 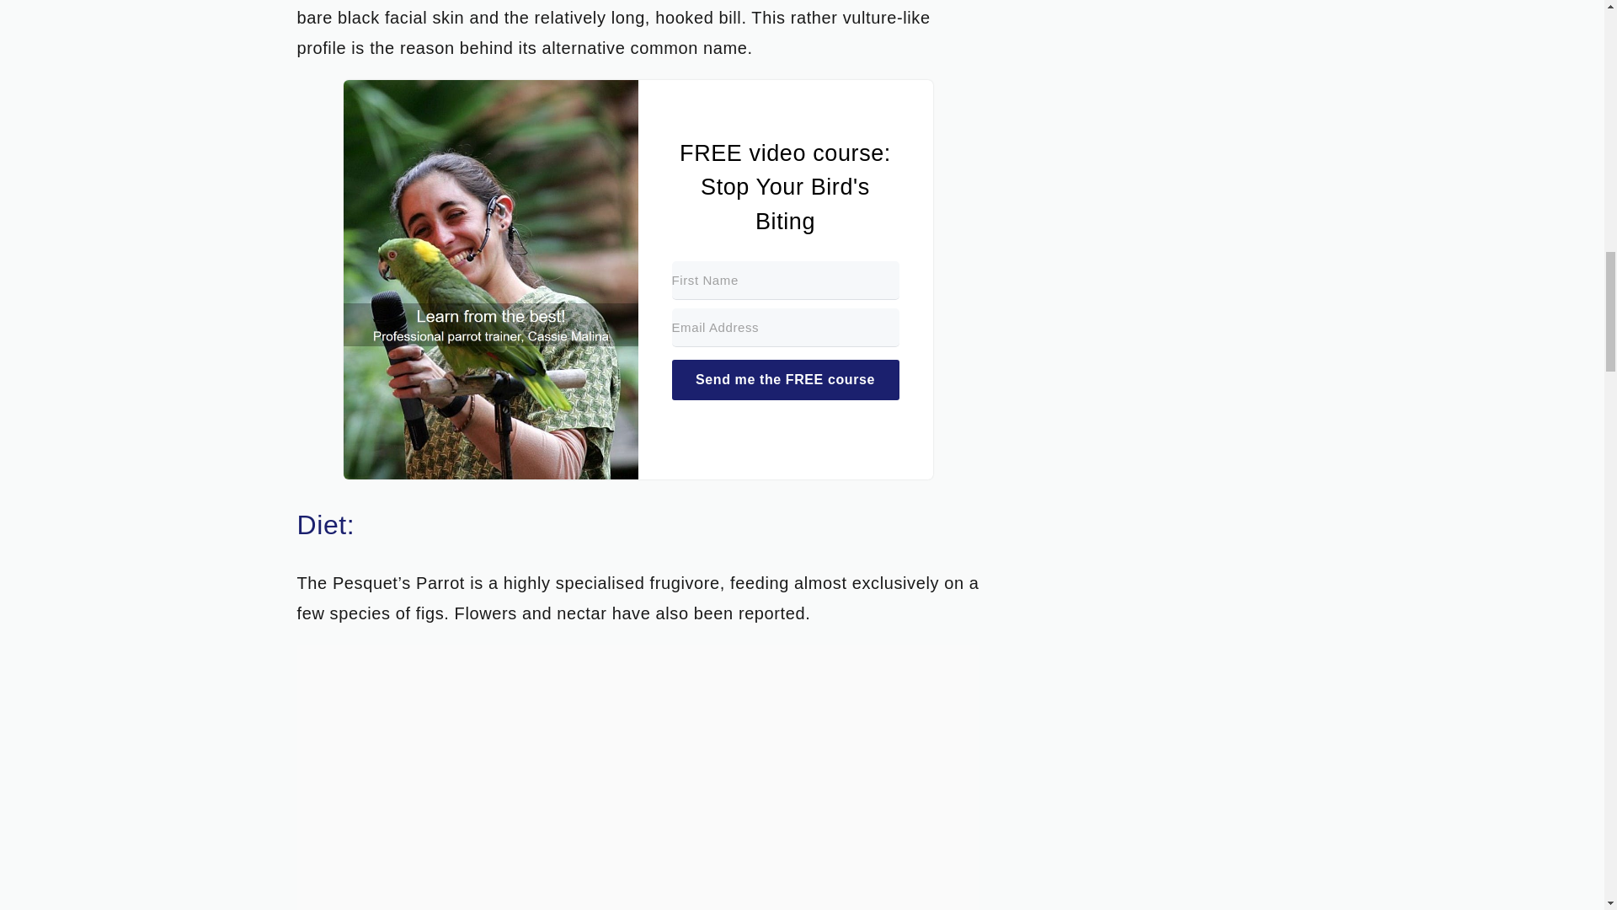 I want to click on Send me the FREE course, so click(x=785, y=379).